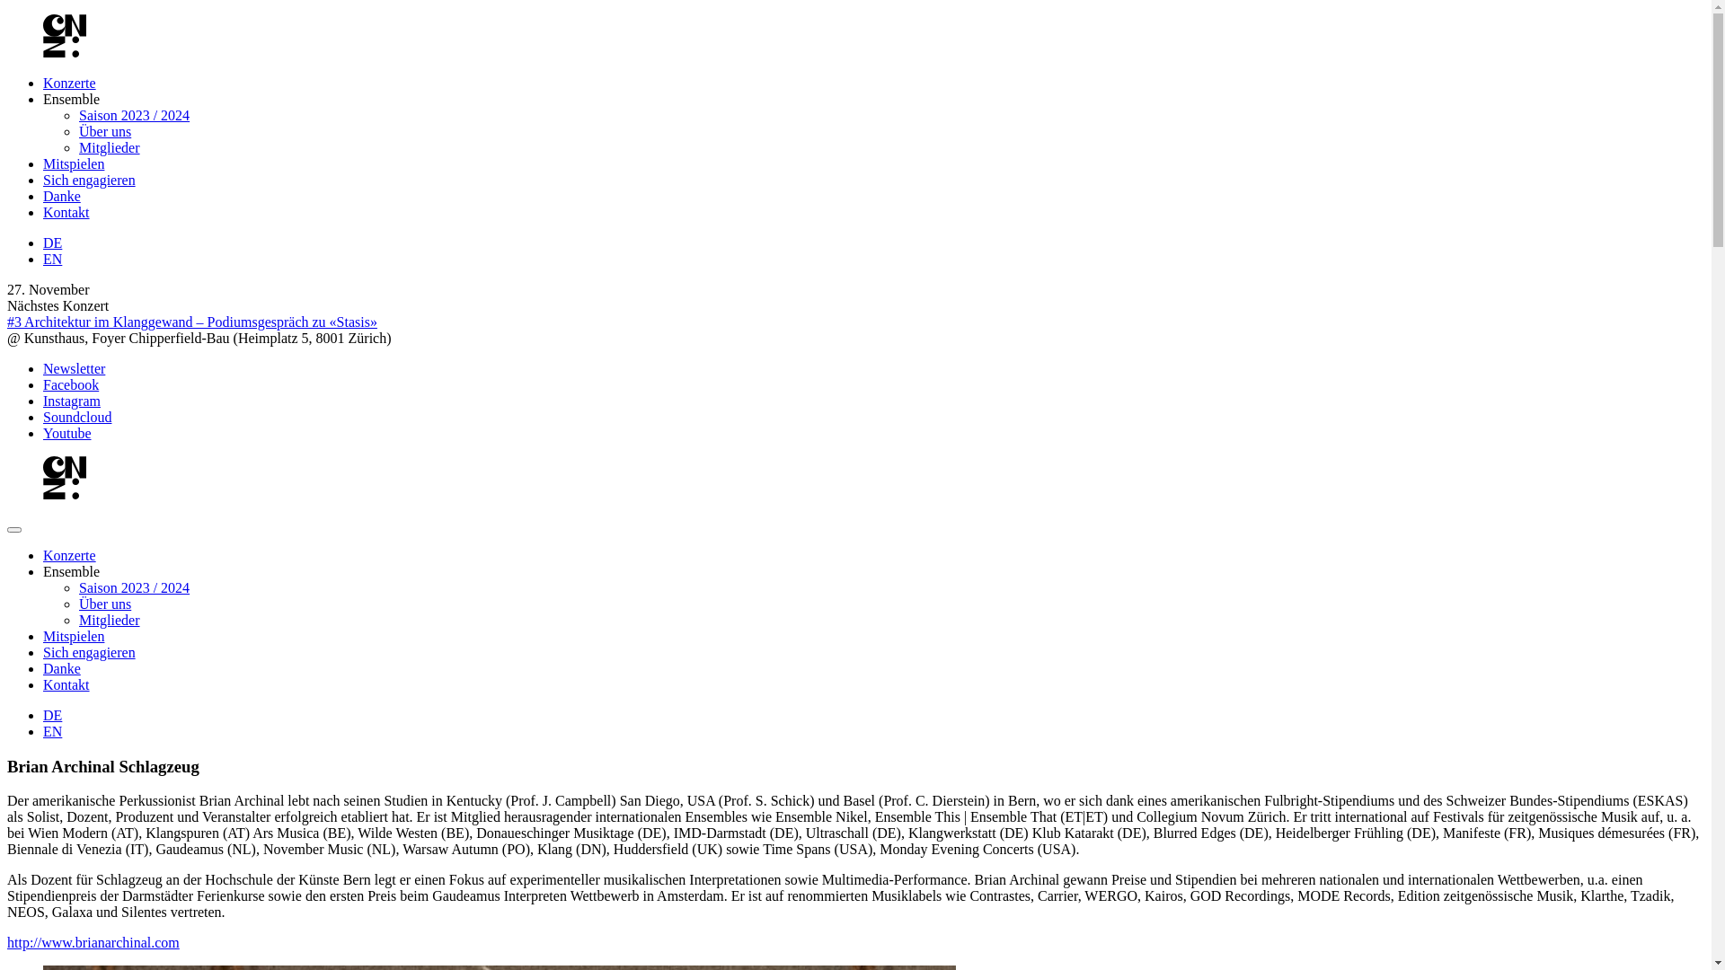 The image size is (1725, 970). Describe the element at coordinates (71, 384) in the screenshot. I see `Facebook` at that location.